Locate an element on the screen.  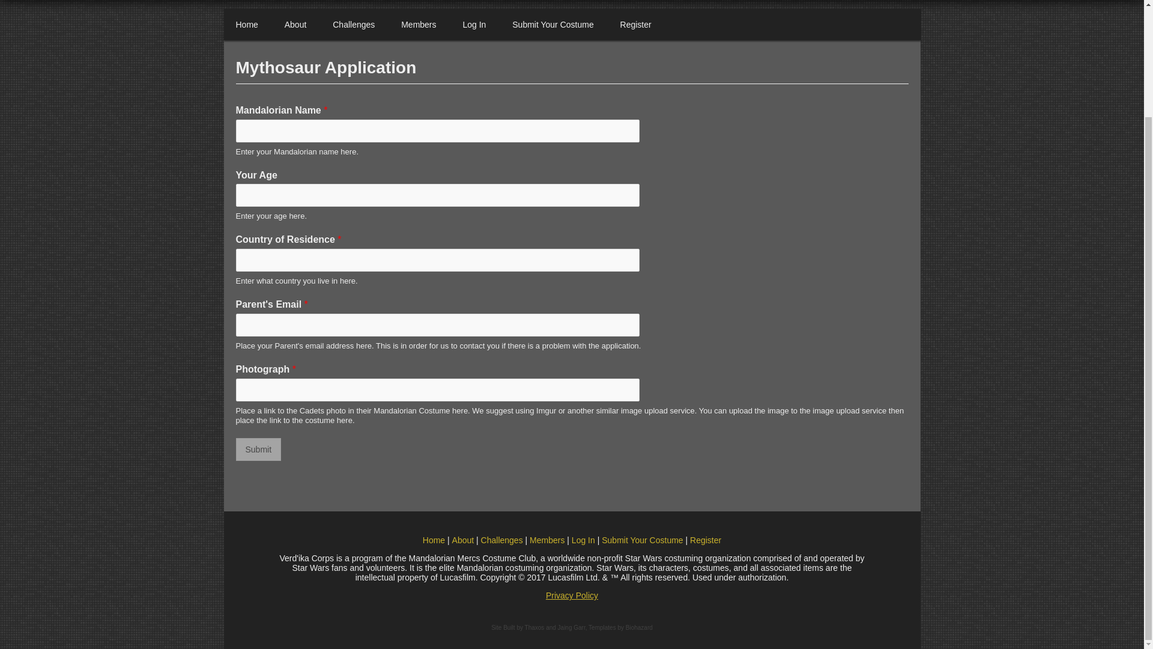
Submit is located at coordinates (258, 449).